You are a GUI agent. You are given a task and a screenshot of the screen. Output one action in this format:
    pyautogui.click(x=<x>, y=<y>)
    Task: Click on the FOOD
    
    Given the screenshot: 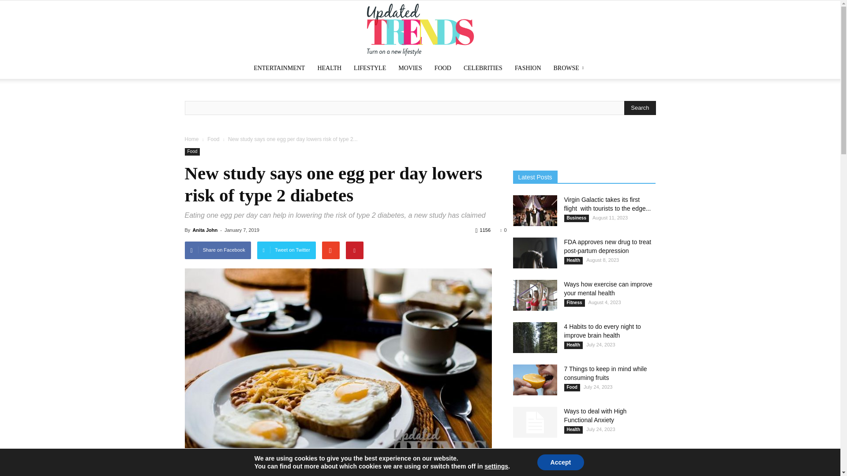 What is the action you would take?
    pyautogui.click(x=443, y=68)
    